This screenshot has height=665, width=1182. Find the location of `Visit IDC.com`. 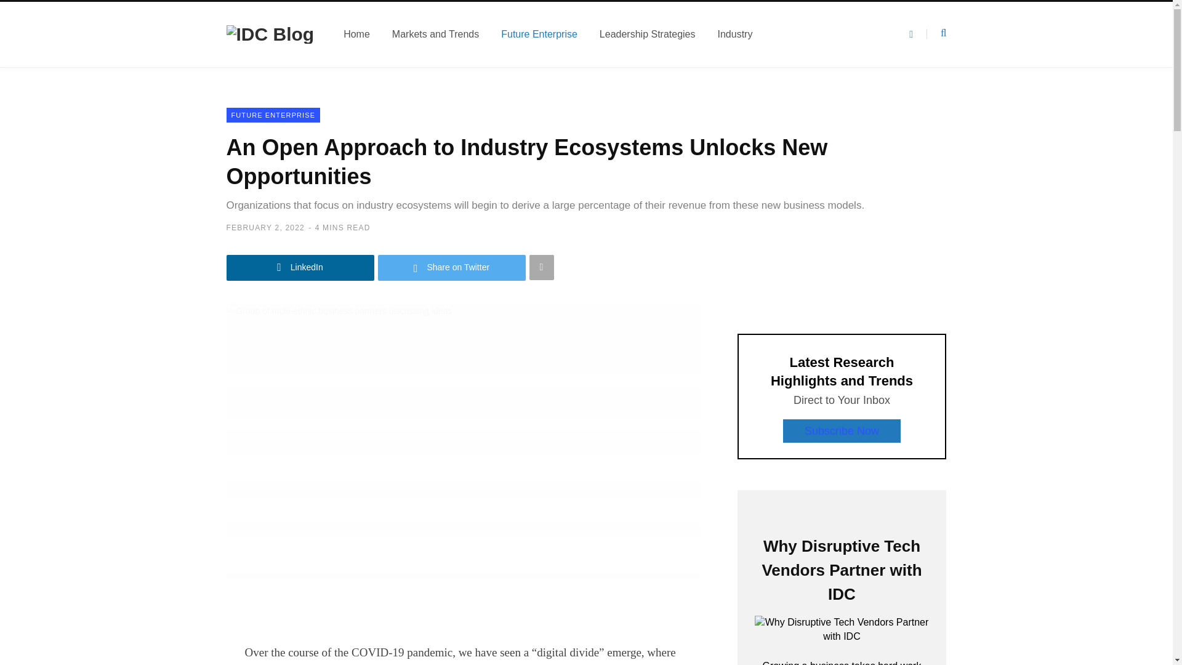

Visit IDC.com is located at coordinates (270, 34).